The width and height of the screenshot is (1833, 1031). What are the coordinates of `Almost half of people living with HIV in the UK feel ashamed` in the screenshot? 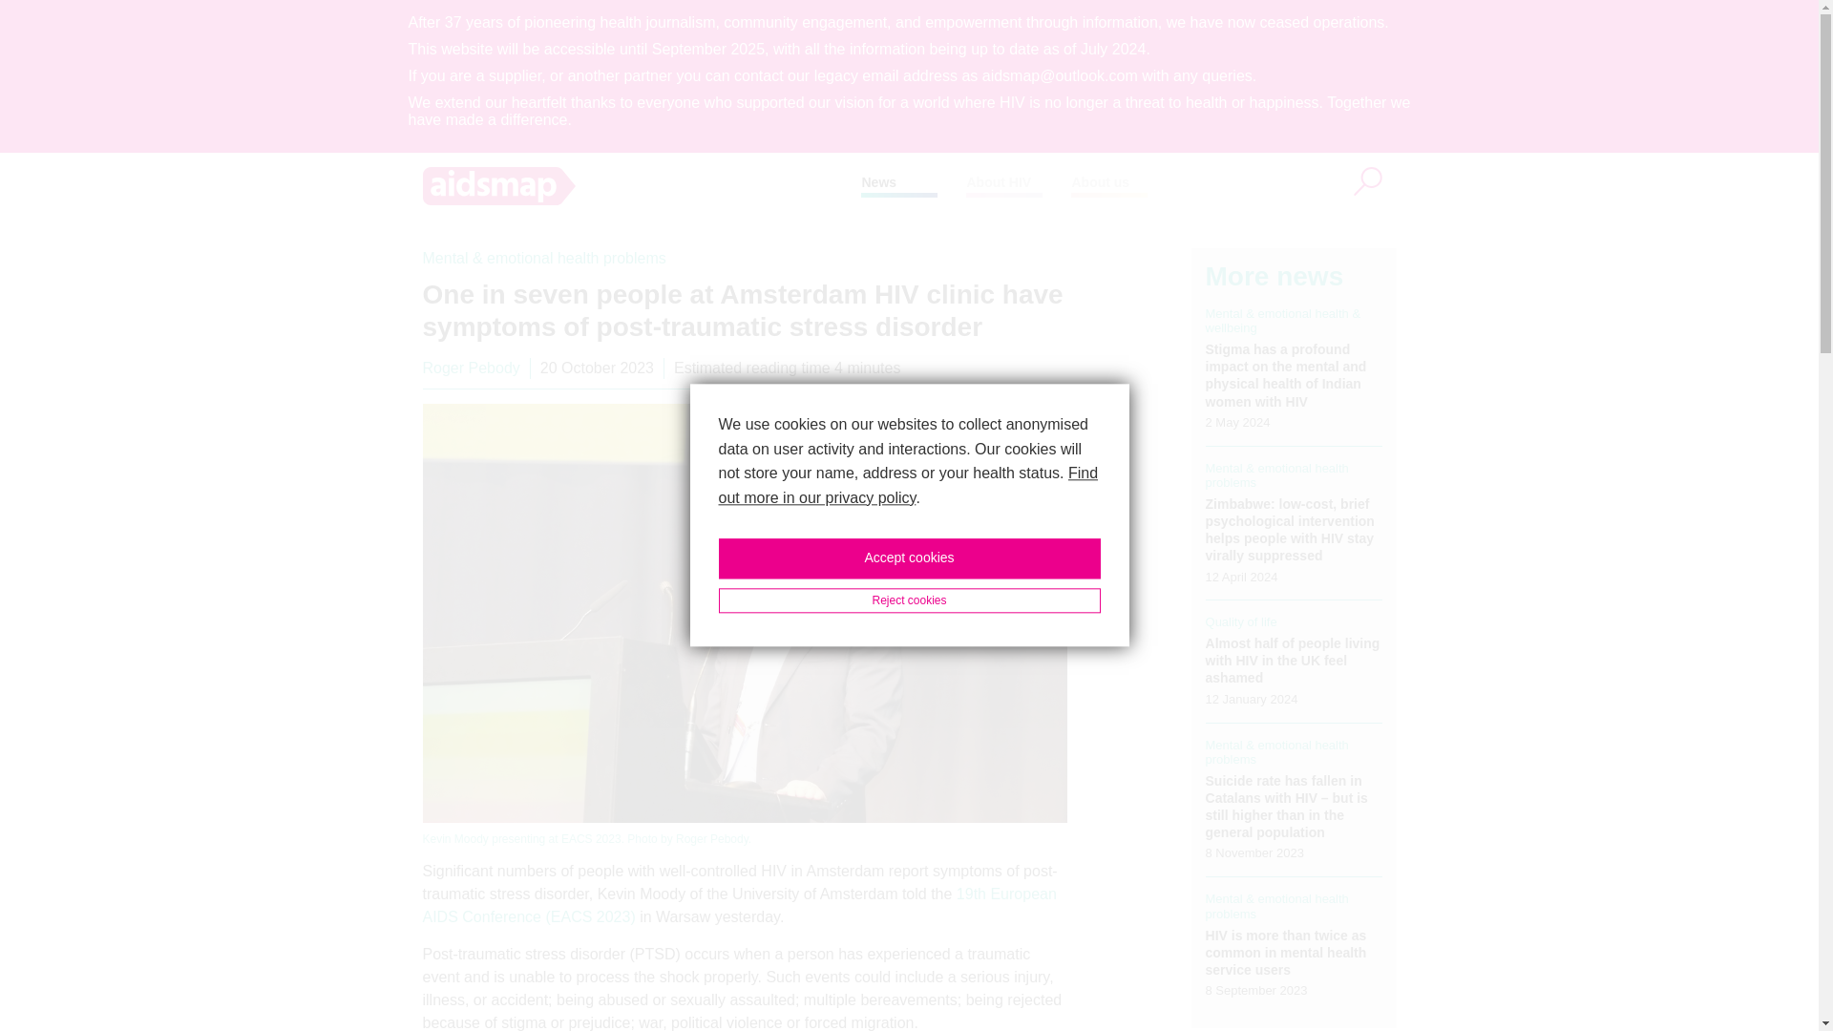 It's located at (1293, 661).